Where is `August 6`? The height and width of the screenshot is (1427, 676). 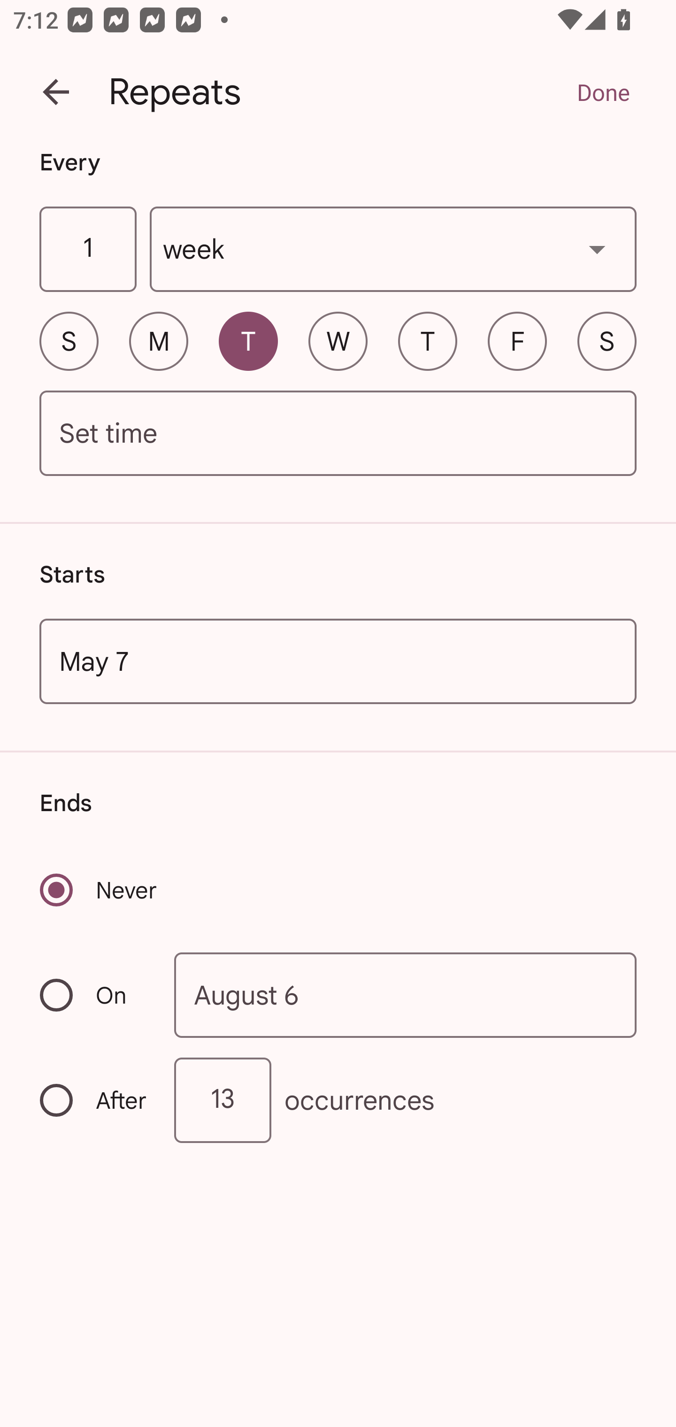 August 6 is located at coordinates (406, 994).